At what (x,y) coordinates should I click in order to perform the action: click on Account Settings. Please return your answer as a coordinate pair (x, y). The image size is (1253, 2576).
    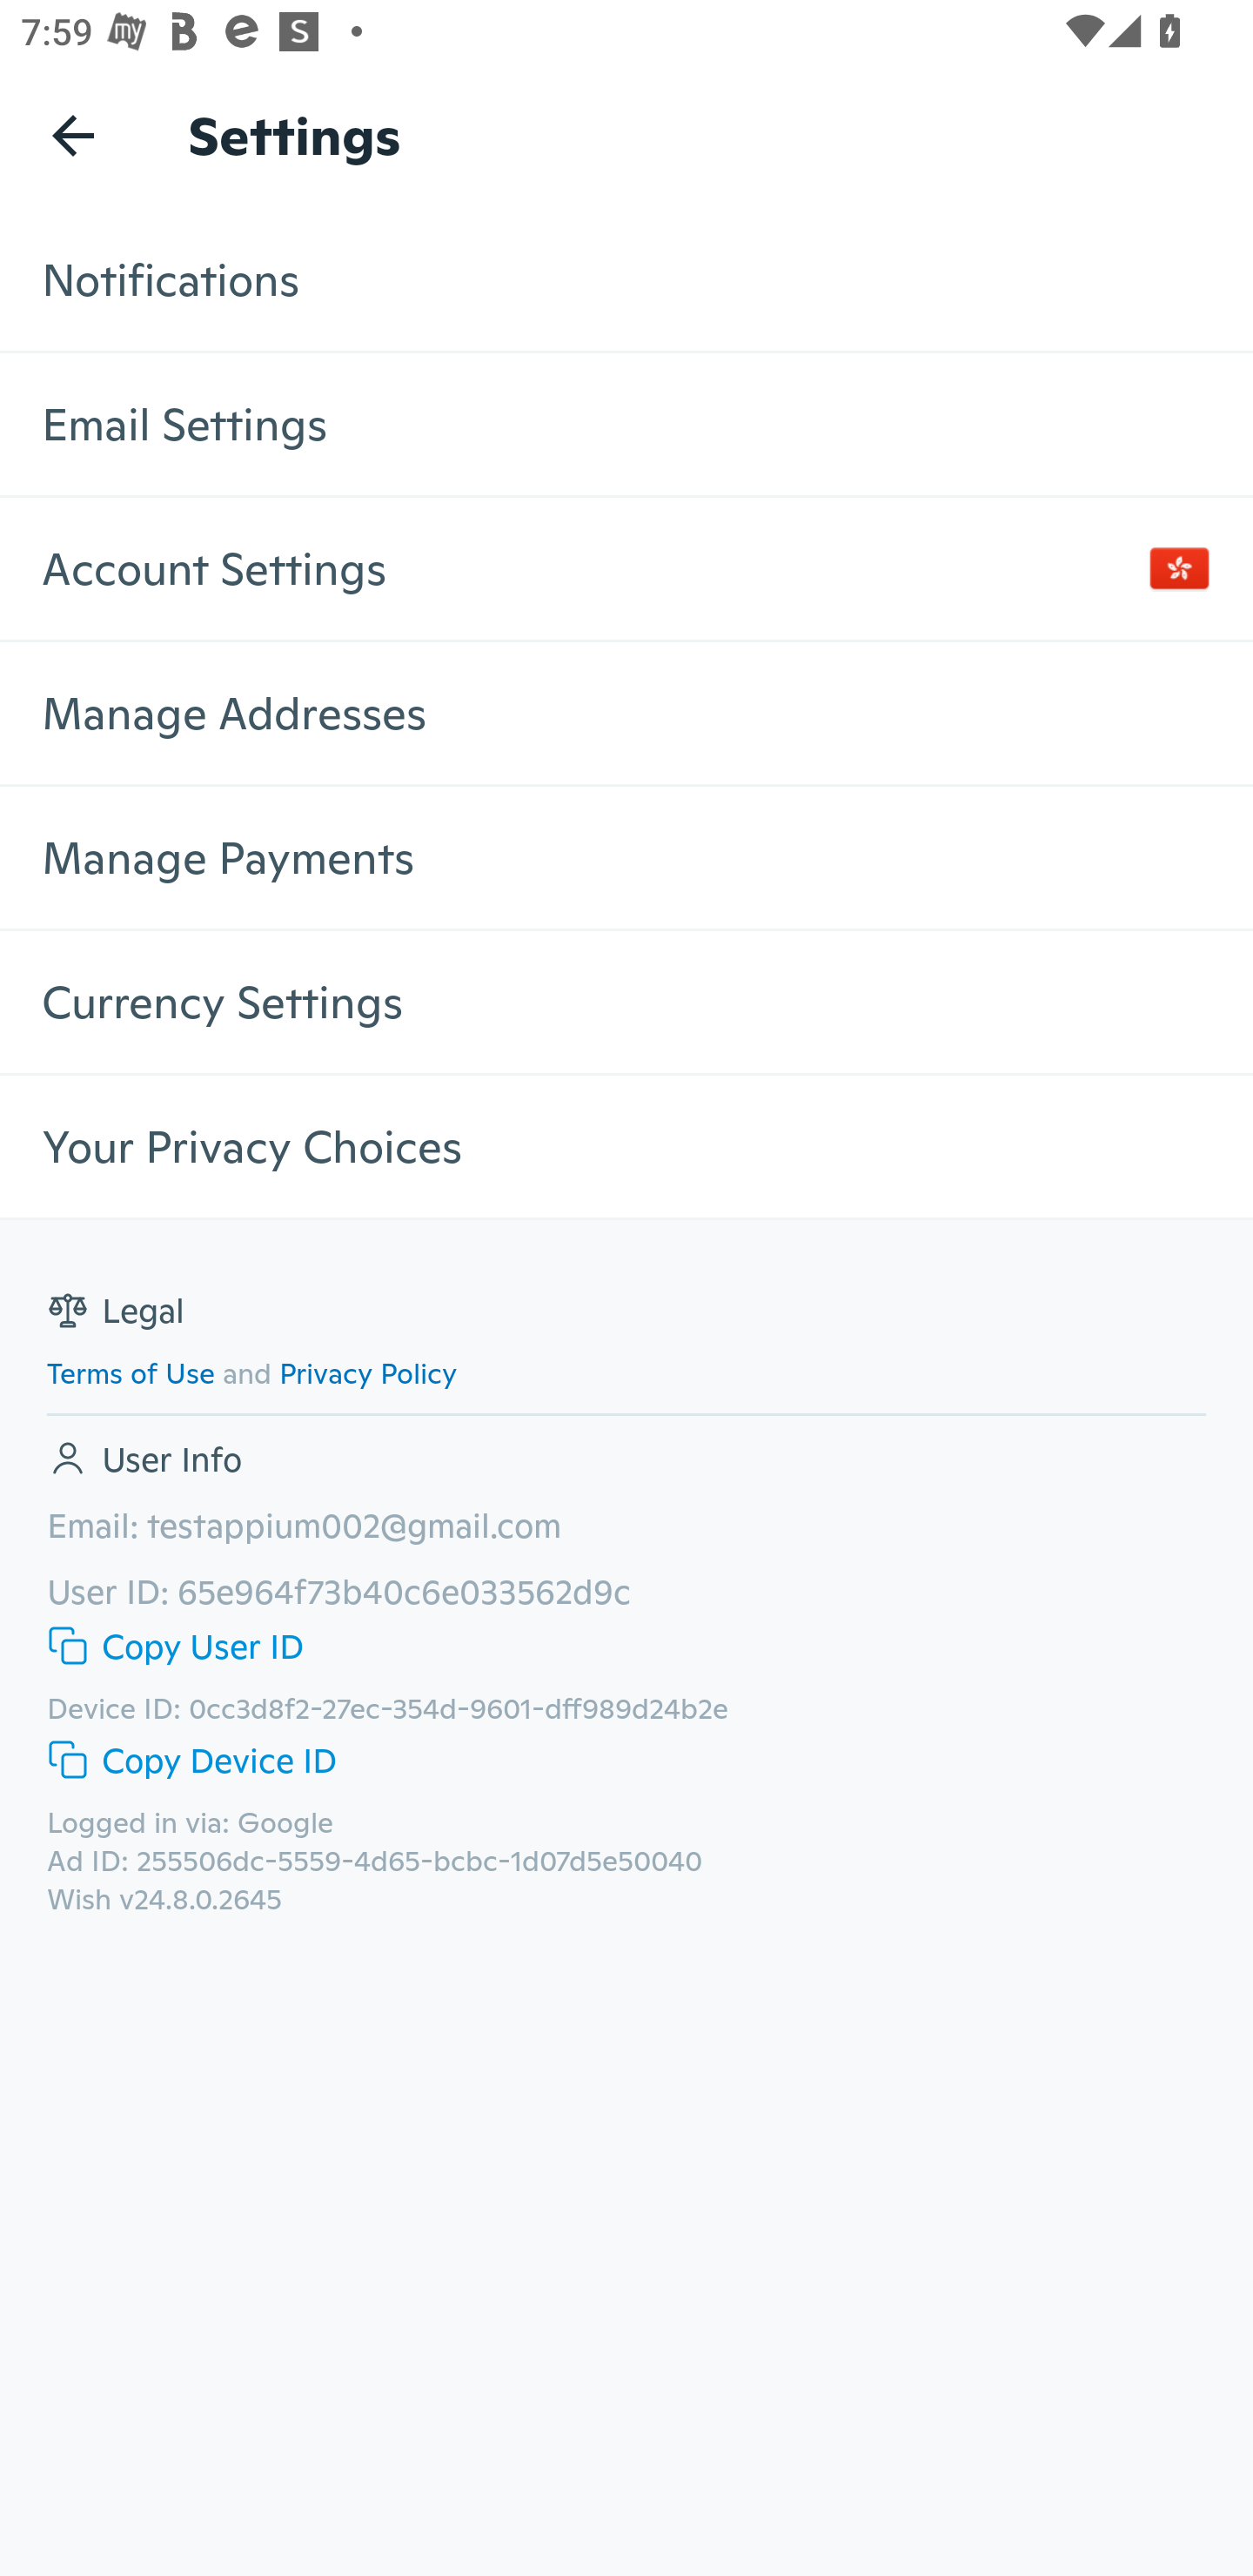
    Looking at the image, I should click on (626, 567).